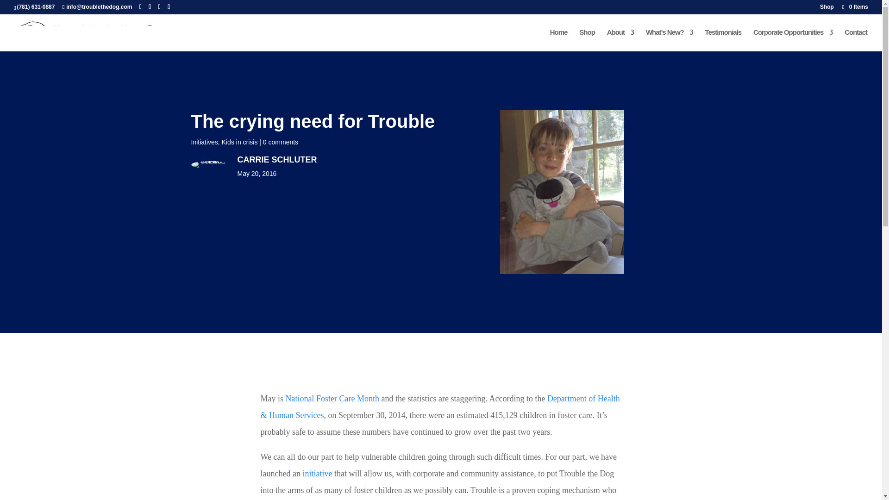 The image size is (889, 500). Describe the element at coordinates (855, 6) in the screenshot. I see `0 Items` at that location.